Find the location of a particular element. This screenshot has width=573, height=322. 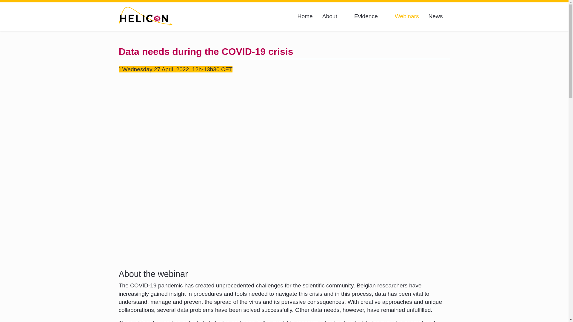

Home is located at coordinates (305, 17).